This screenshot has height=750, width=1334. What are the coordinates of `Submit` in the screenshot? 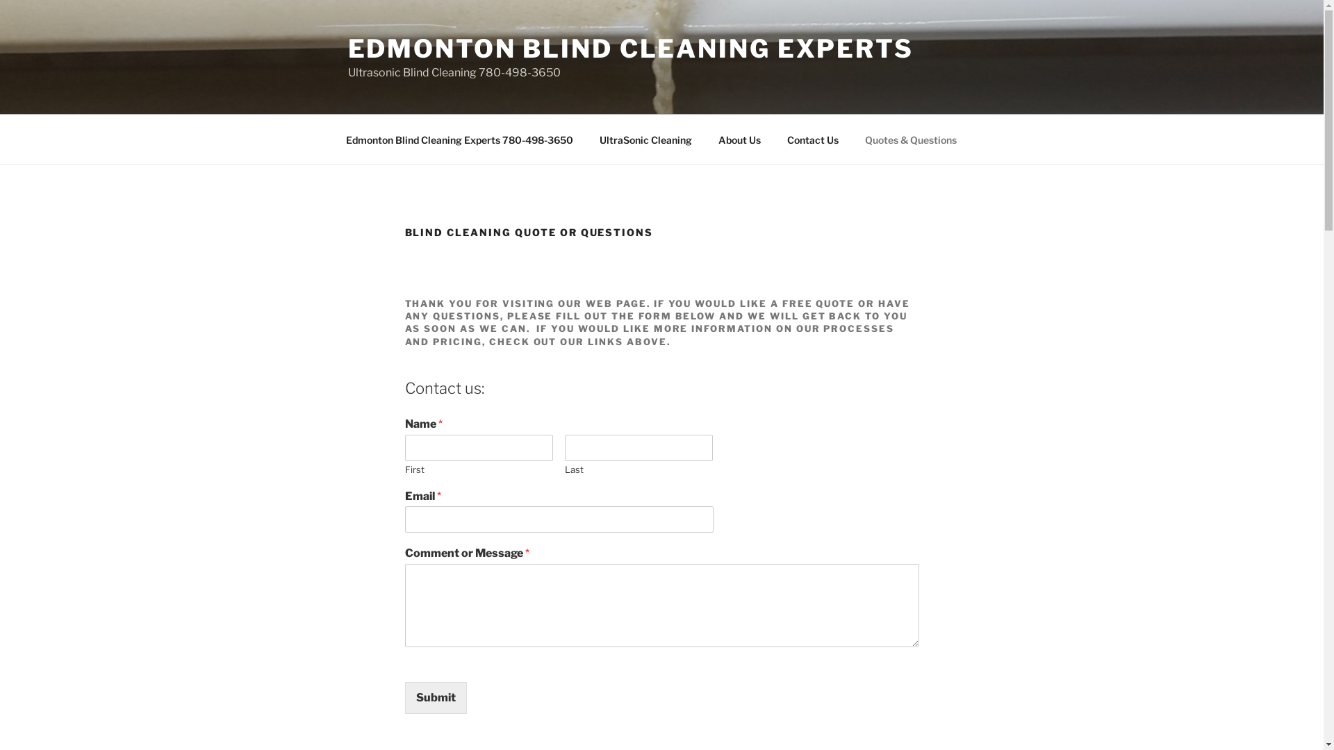 It's located at (435, 698).